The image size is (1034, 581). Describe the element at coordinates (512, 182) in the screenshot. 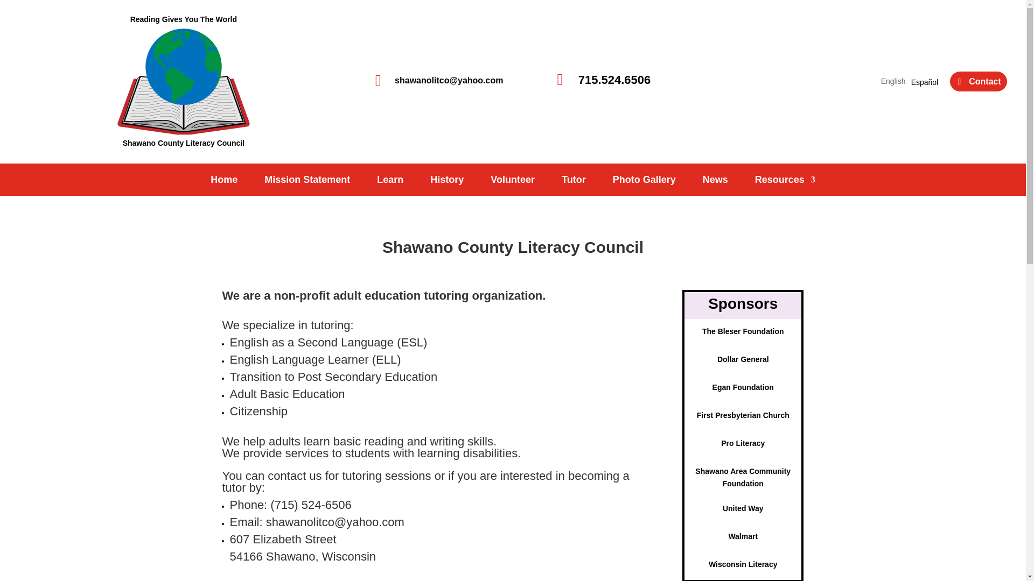

I see `Volunteer` at that location.